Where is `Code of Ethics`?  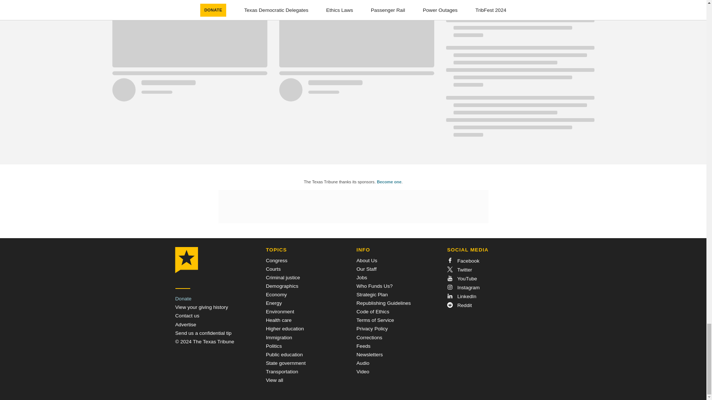 Code of Ethics is located at coordinates (372, 311).